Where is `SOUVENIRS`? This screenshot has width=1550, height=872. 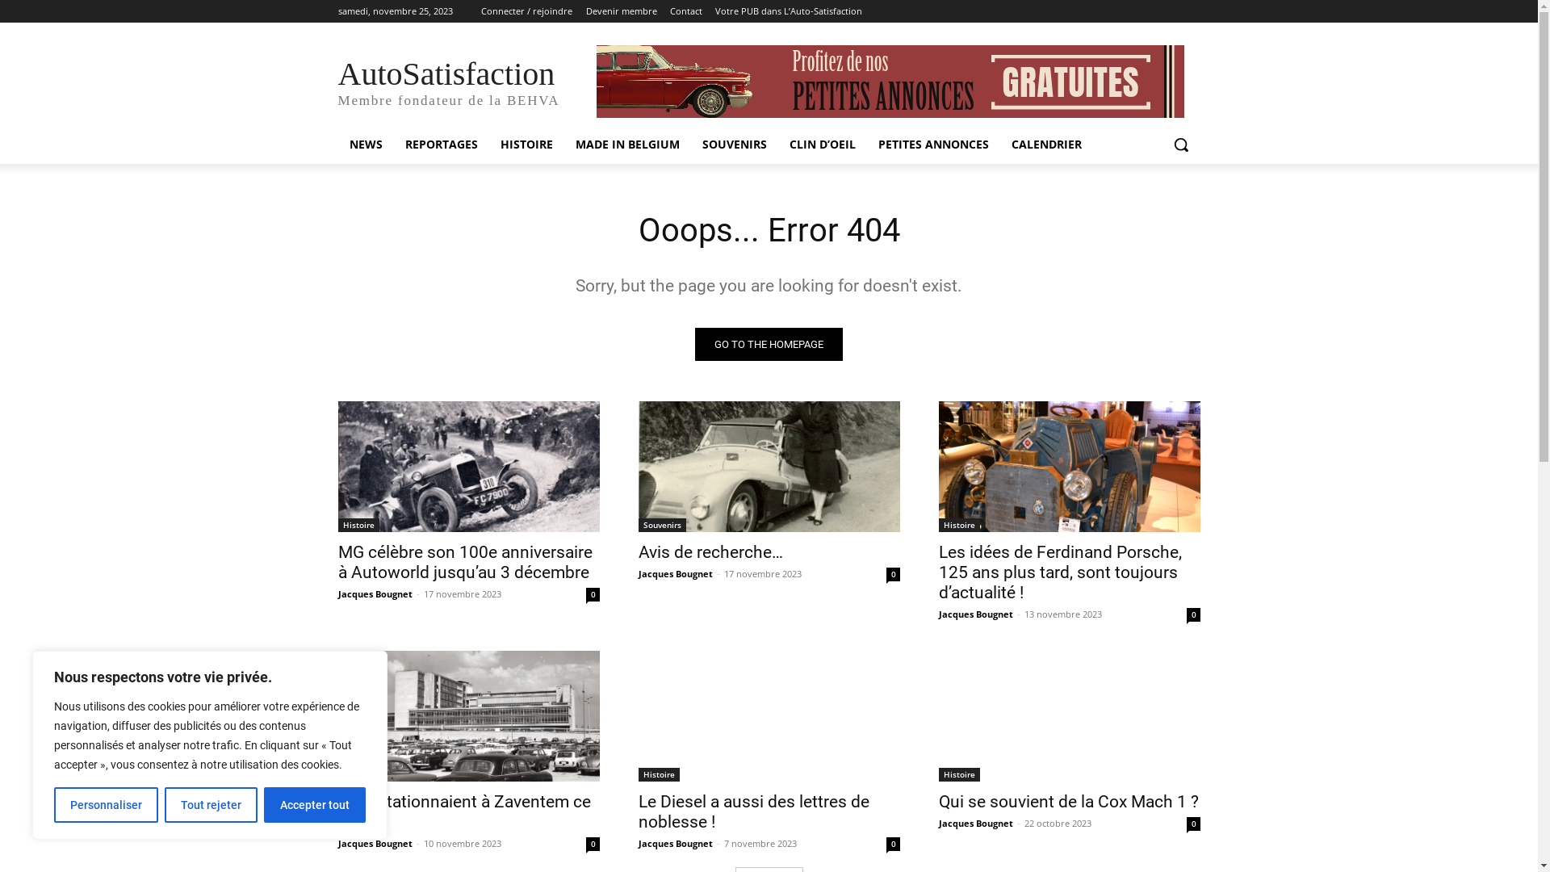 SOUVENIRS is located at coordinates (735, 145).